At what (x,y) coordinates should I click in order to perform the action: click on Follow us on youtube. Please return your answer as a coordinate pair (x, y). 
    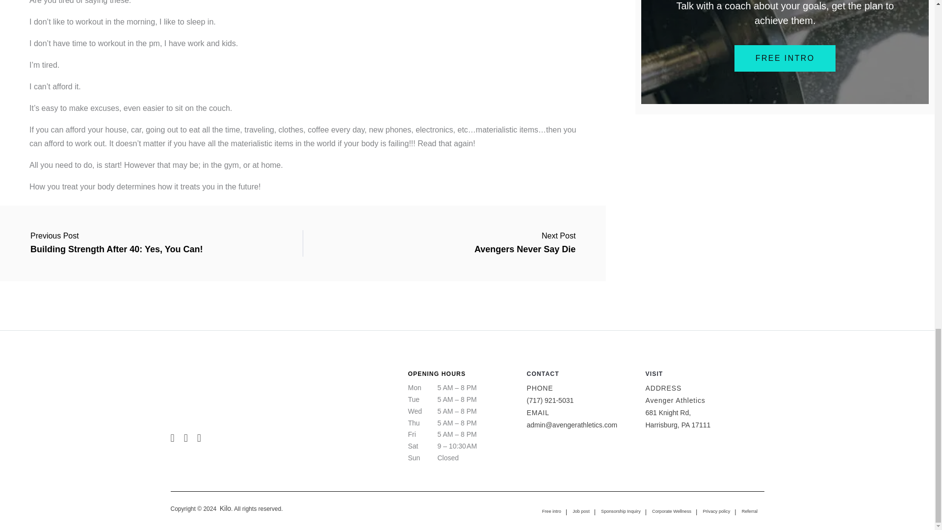
    Looking at the image, I should click on (199, 436).